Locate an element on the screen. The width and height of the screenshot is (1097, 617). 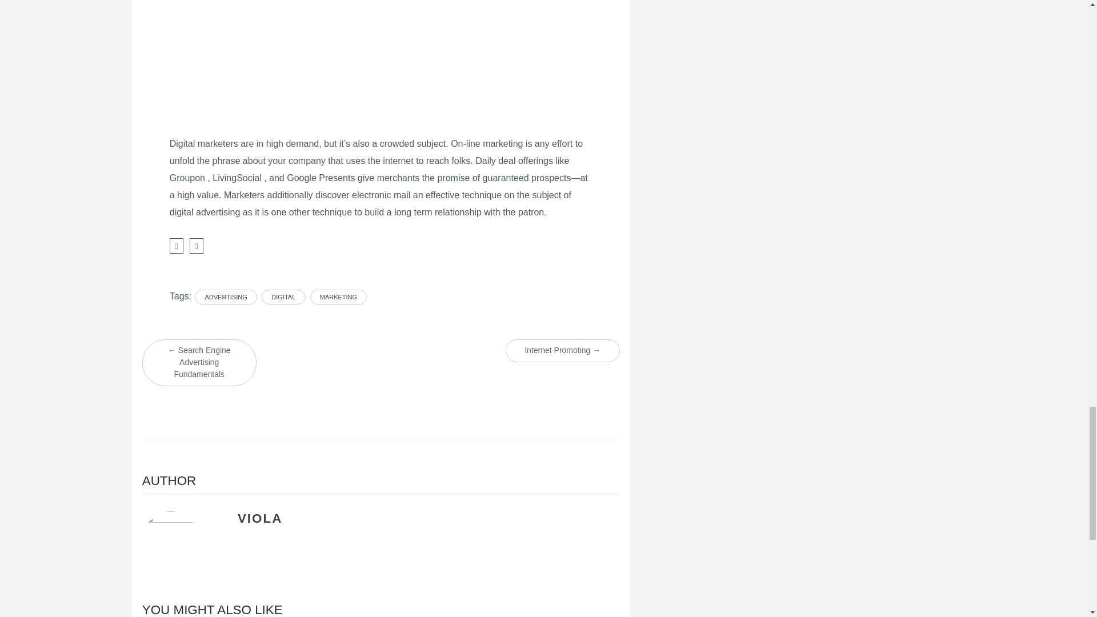
share on Twitter is located at coordinates (197, 246).